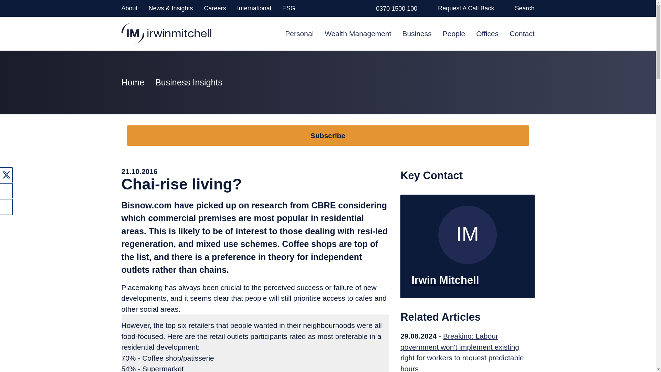 Image resolution: width=661 pixels, height=372 pixels. Describe the element at coordinates (129, 8) in the screenshot. I see `About` at that location.